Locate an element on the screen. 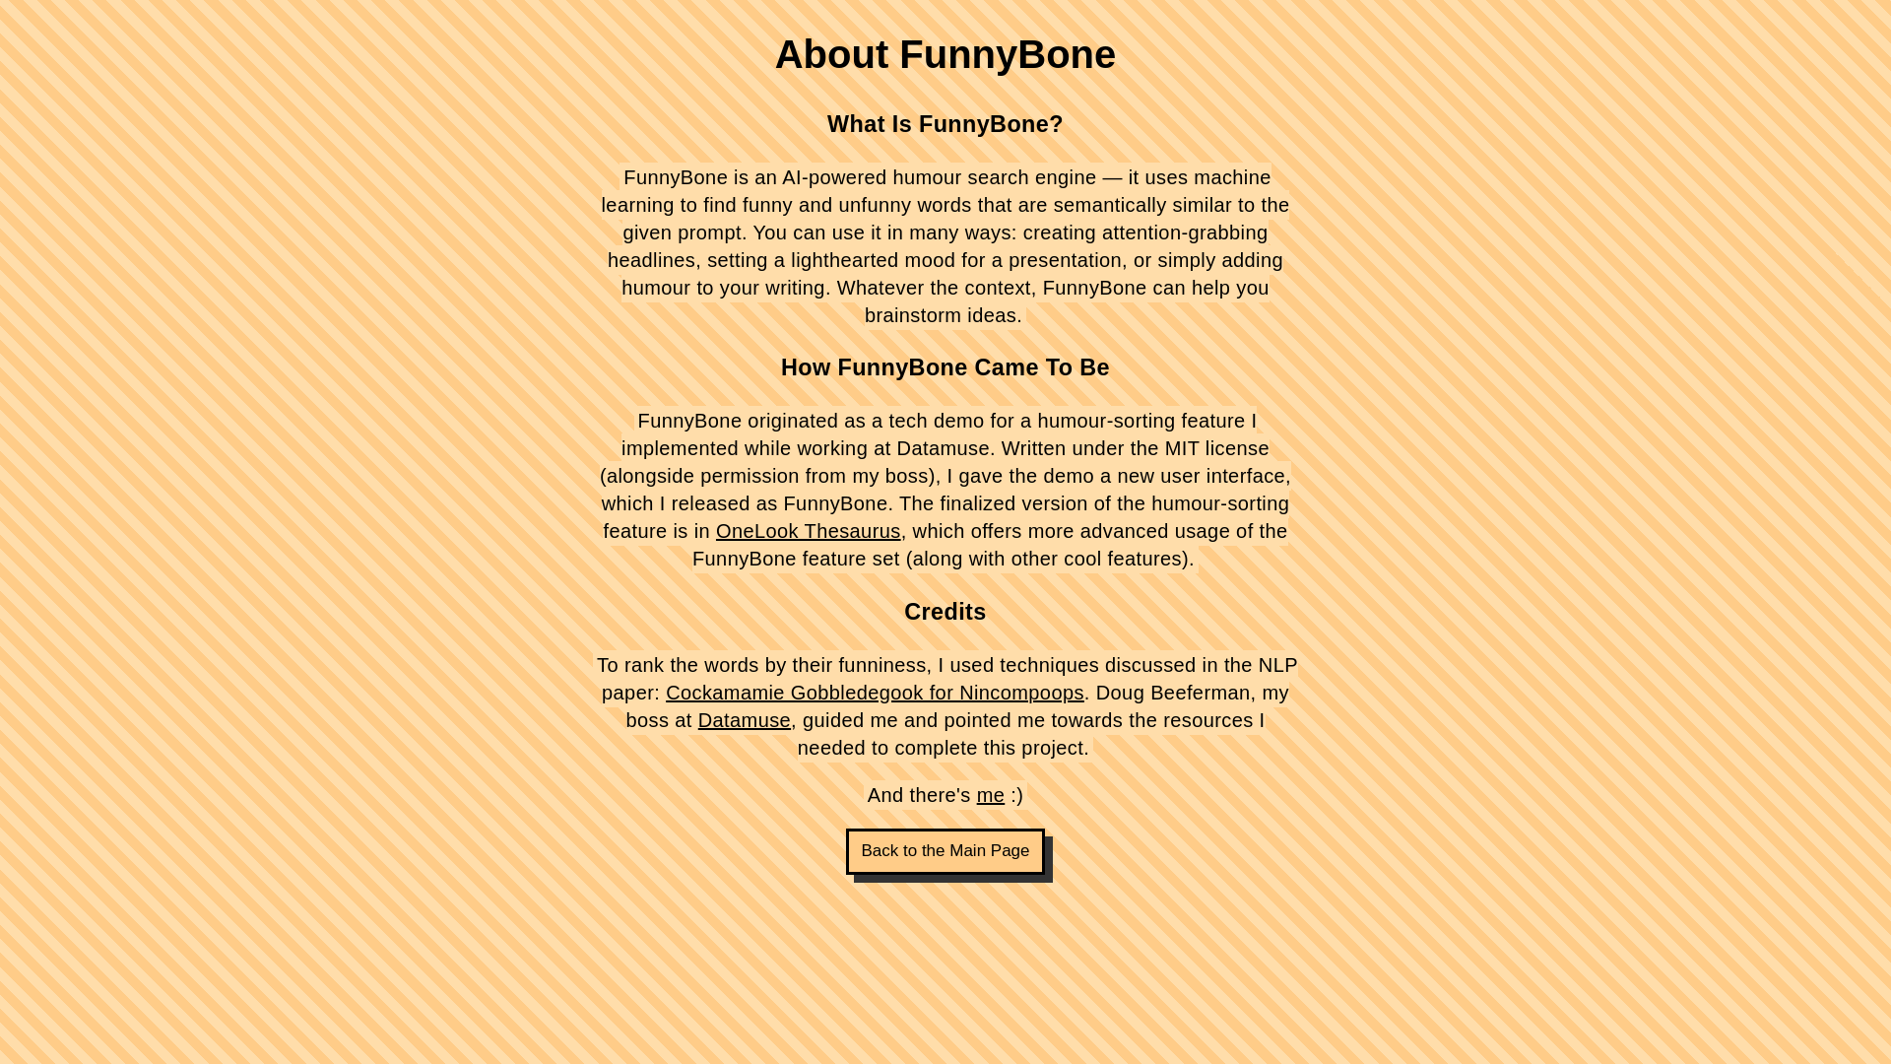 The image size is (1891, 1064). Back to the Main Page is located at coordinates (945, 851).